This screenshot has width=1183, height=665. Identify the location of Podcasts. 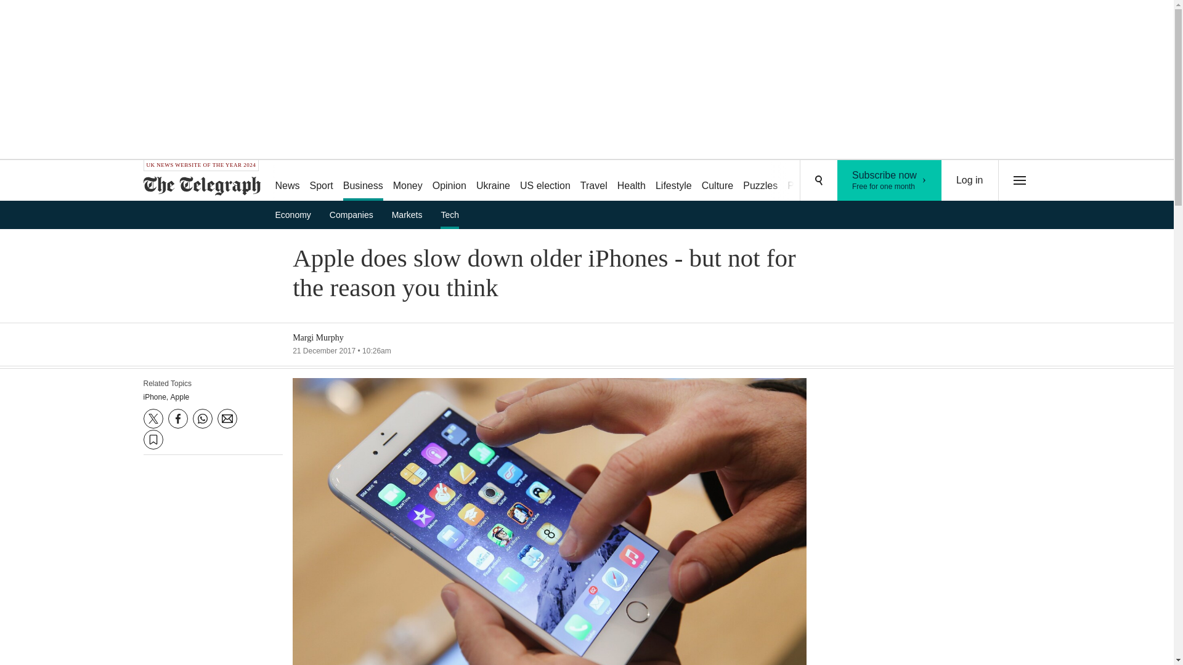
(807, 181).